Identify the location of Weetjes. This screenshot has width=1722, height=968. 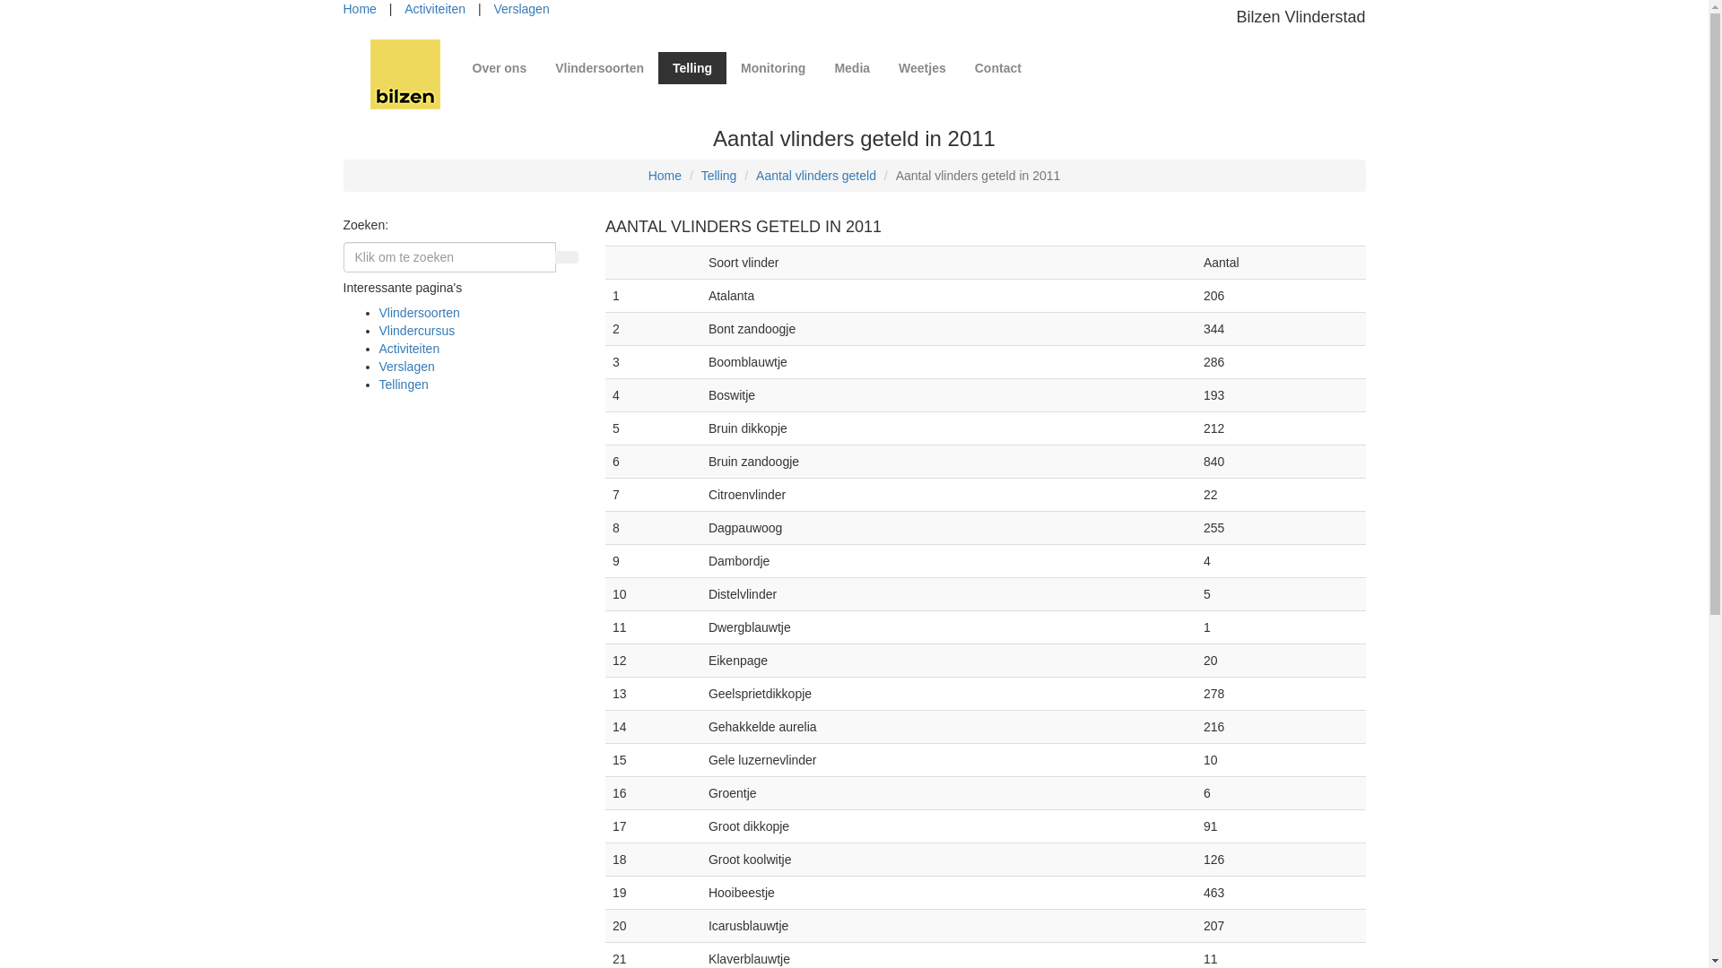
(922, 68).